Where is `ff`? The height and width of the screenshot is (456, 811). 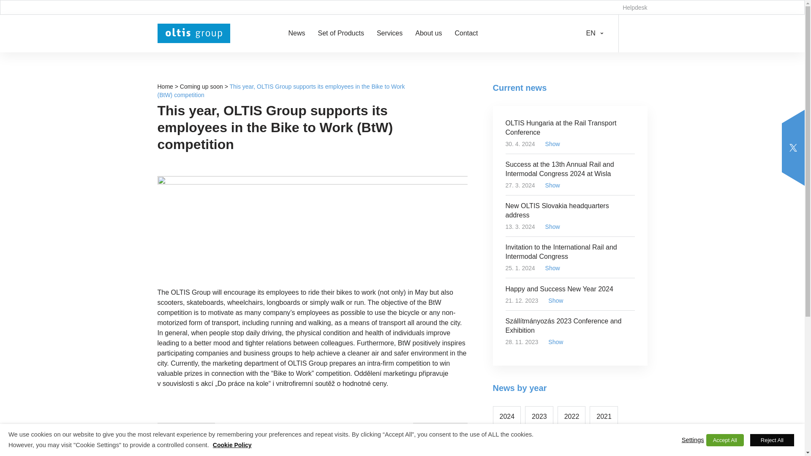 ff is located at coordinates (165, 86).